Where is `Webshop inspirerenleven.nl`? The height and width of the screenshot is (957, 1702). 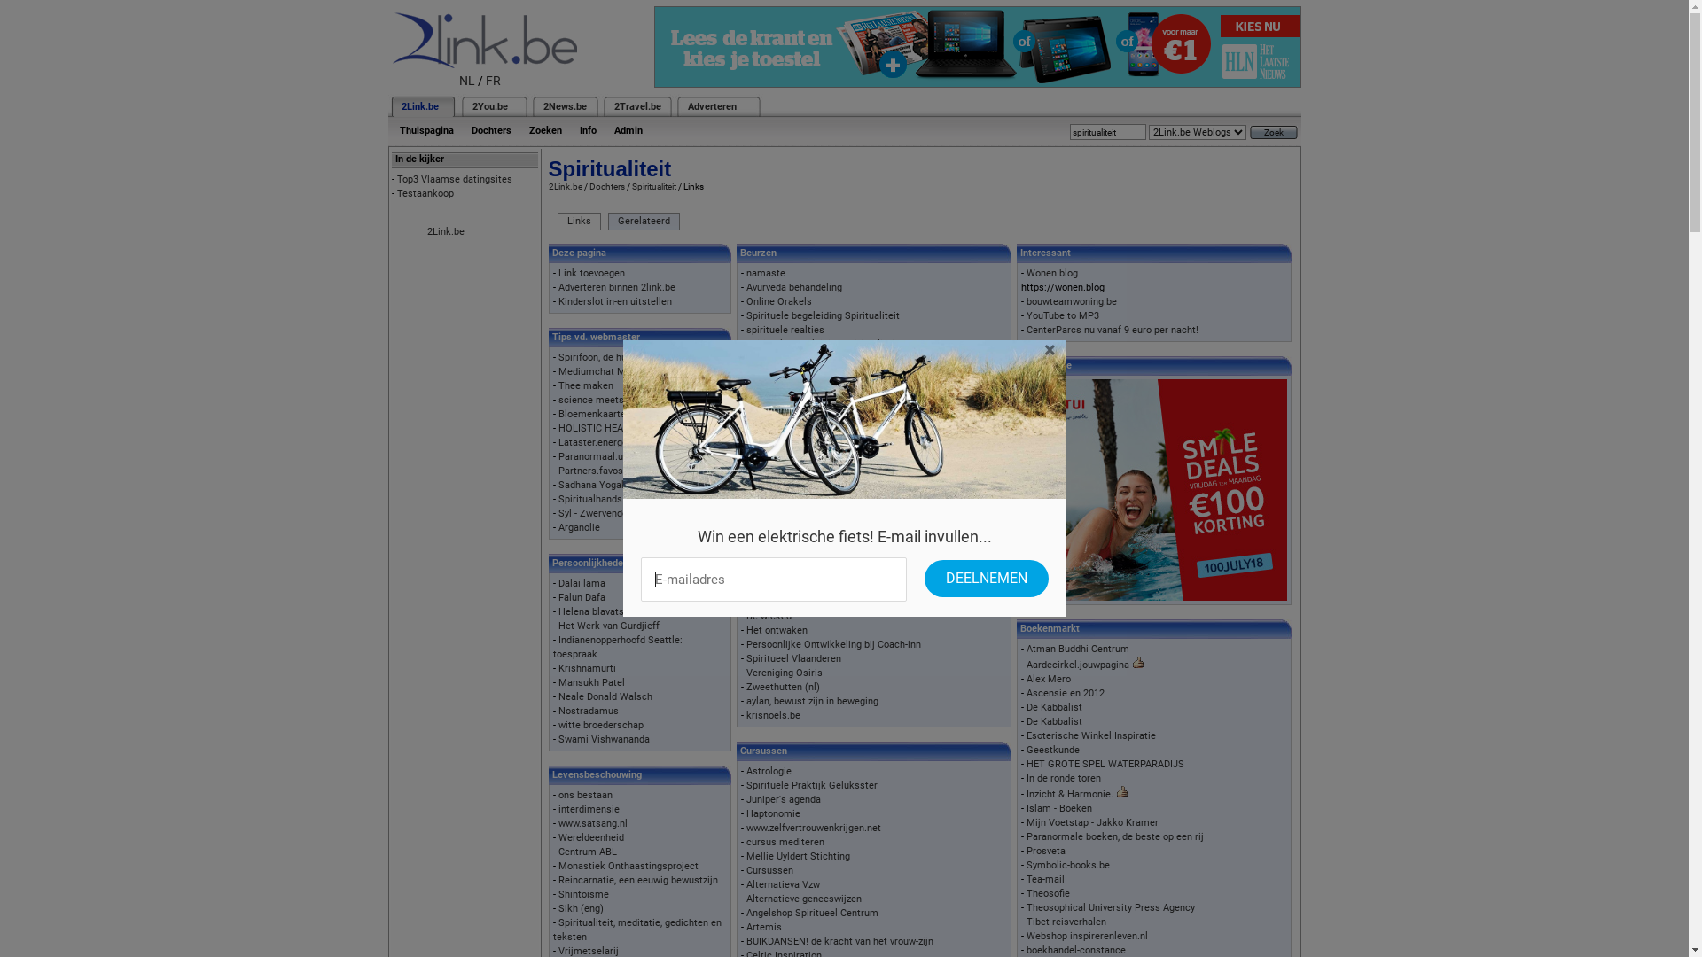 Webshop inspirerenleven.nl is located at coordinates (1087, 936).